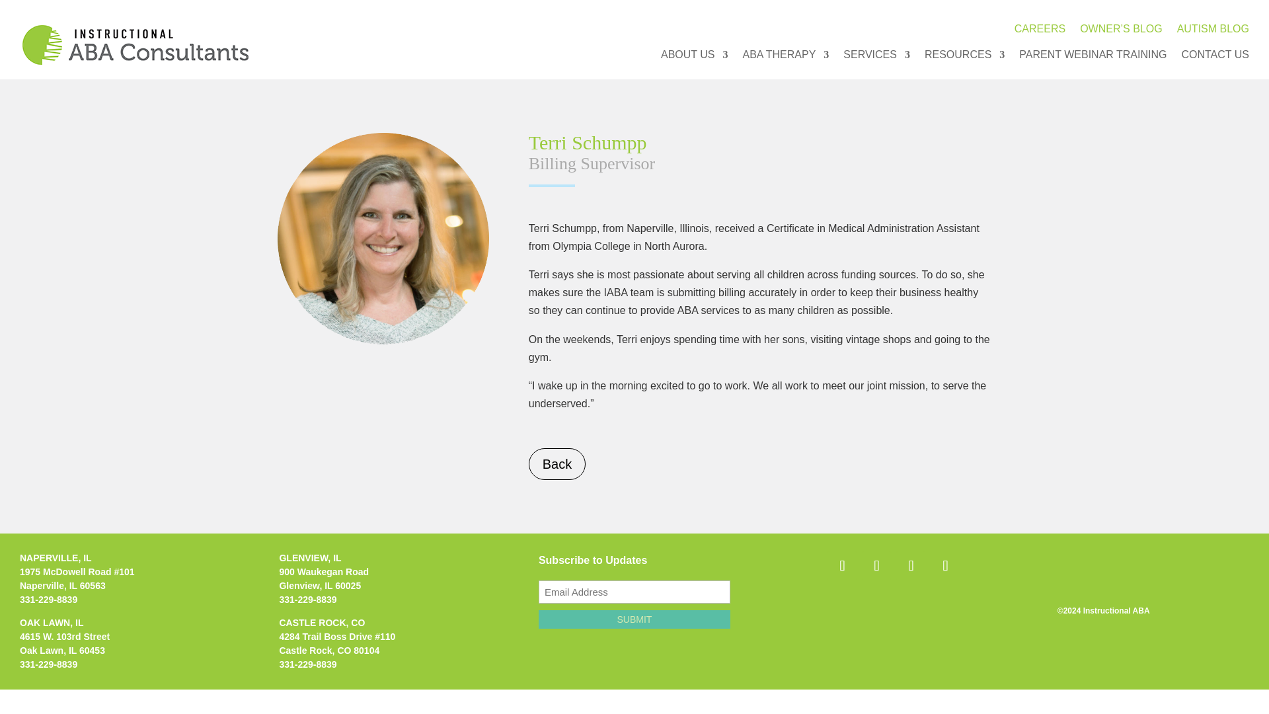 This screenshot has width=1269, height=714. Describe the element at coordinates (876, 566) in the screenshot. I see `Follow on Instagram` at that location.